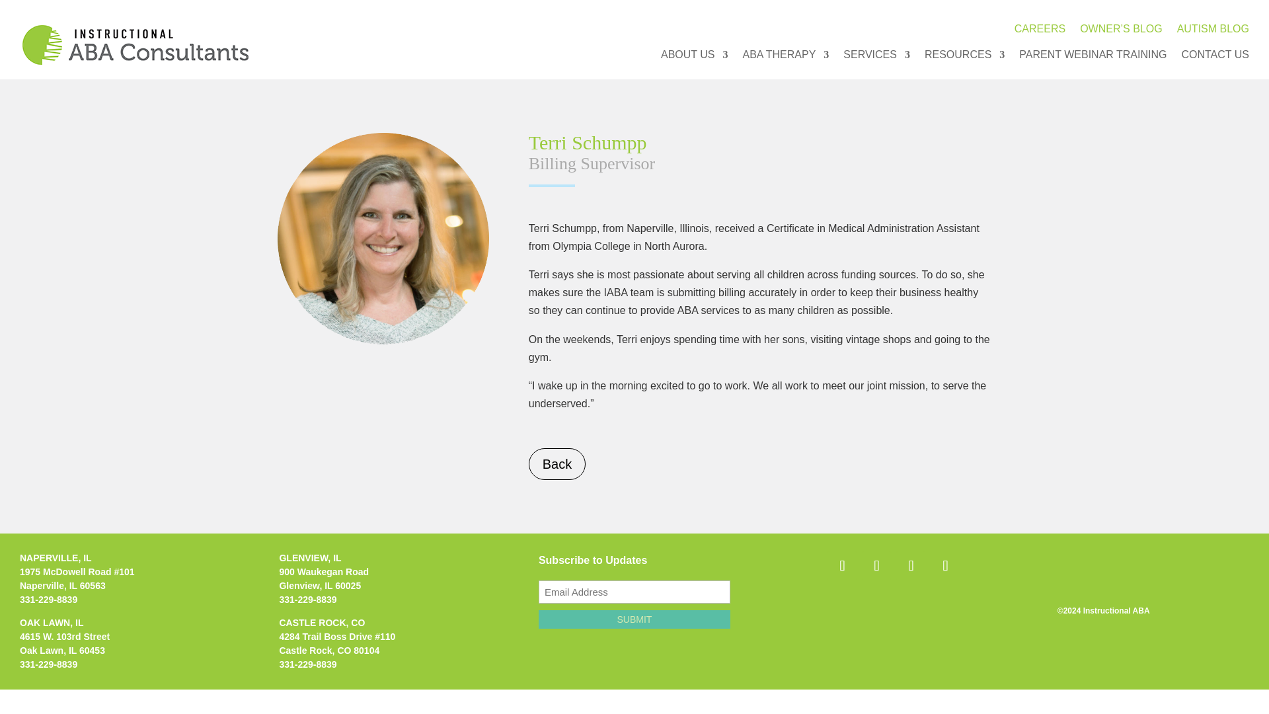 This screenshot has width=1269, height=714. Describe the element at coordinates (876, 566) in the screenshot. I see `Follow on Instagram` at that location.